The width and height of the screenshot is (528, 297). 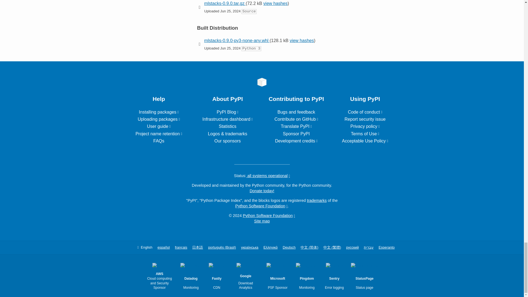 What do you see at coordinates (296, 126) in the screenshot?
I see `External link` at bounding box center [296, 126].